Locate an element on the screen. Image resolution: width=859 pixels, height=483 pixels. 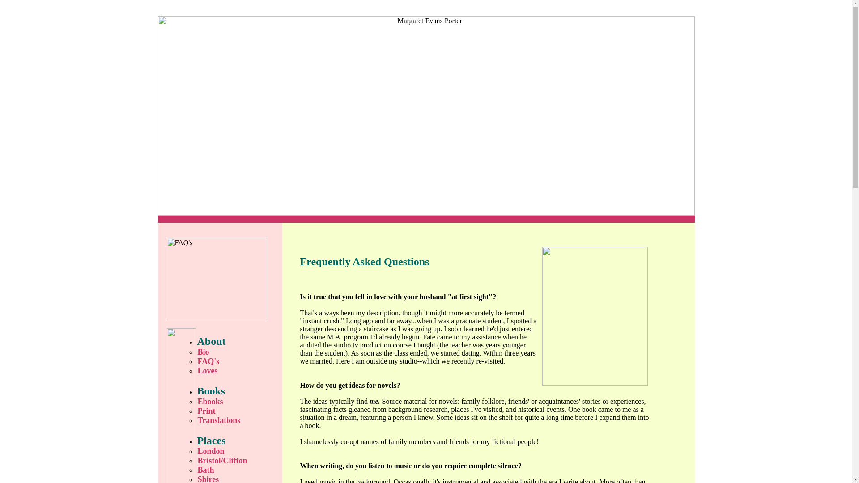
FAQ's is located at coordinates (237, 361).